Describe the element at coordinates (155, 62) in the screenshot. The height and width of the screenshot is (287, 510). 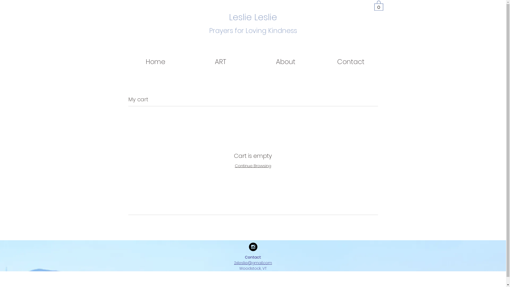
I see `Home` at that location.